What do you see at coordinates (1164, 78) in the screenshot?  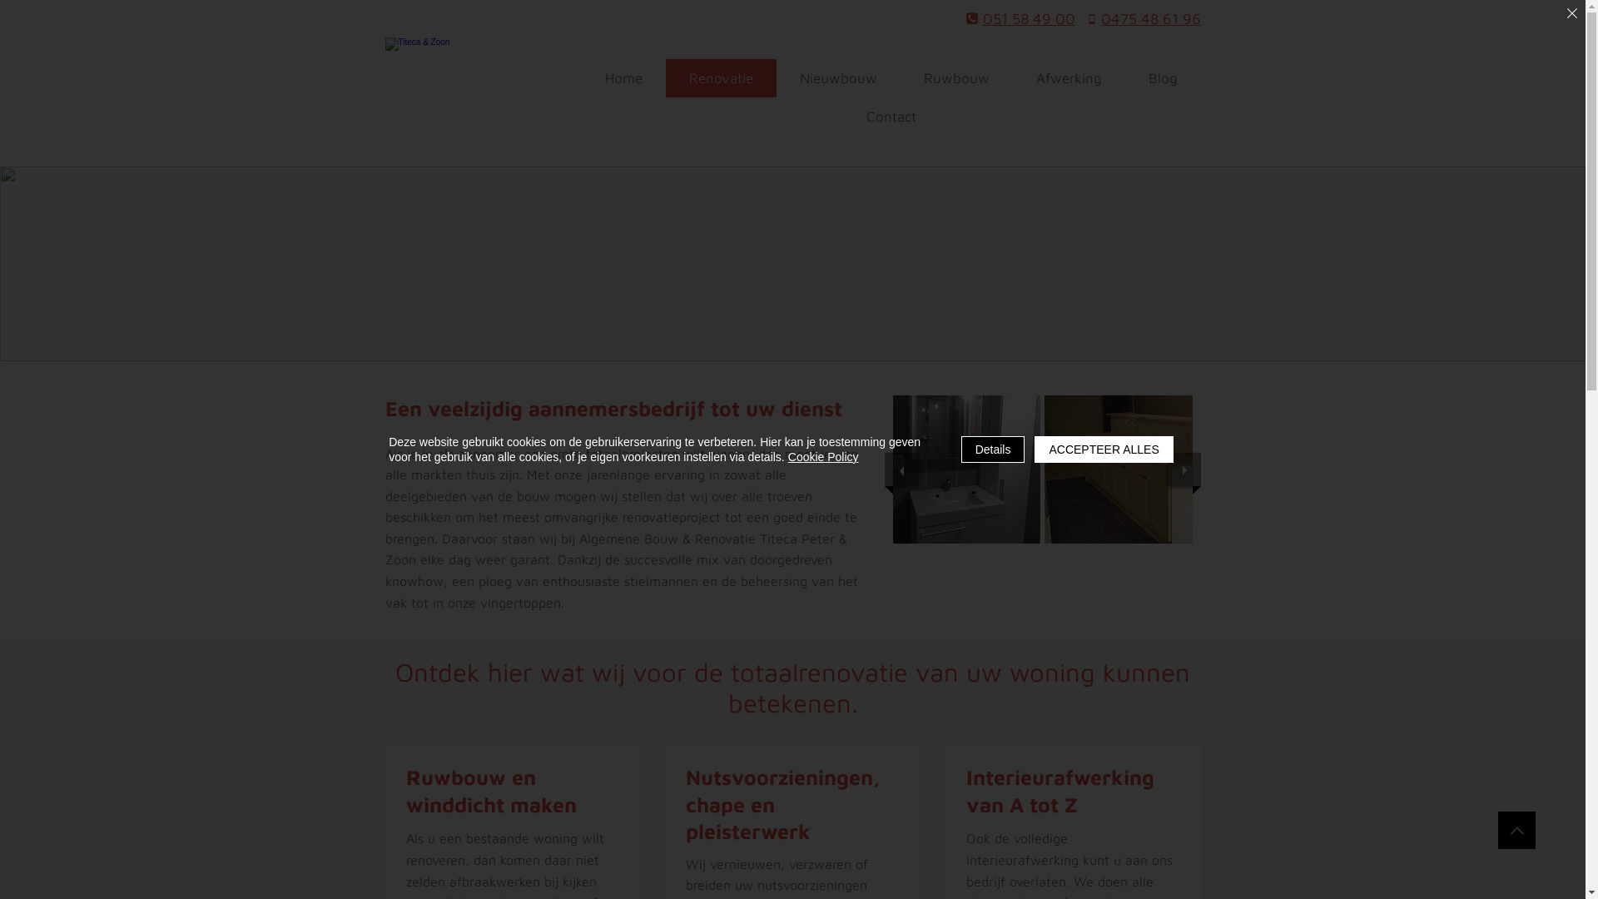 I see `Blog` at bounding box center [1164, 78].